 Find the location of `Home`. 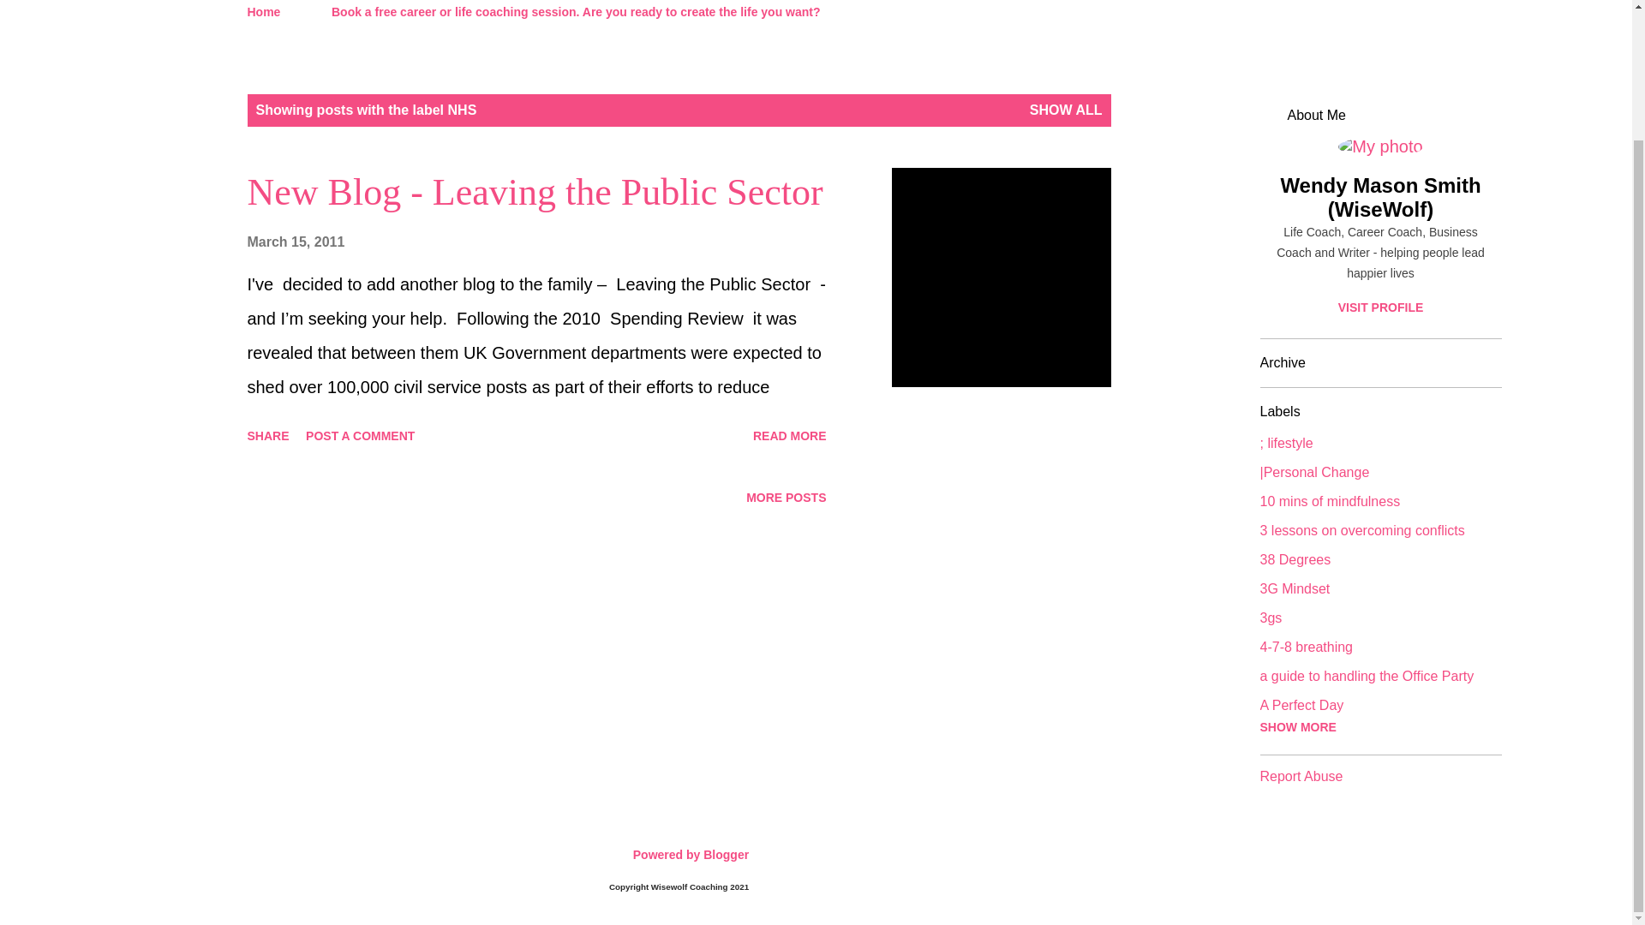

Home is located at coordinates (269, 14).